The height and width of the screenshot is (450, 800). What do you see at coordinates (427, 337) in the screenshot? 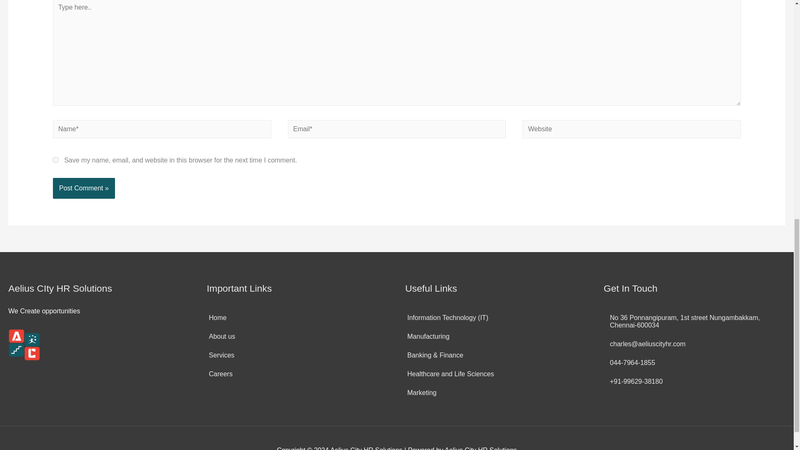
I see `Manufacturing` at bounding box center [427, 337].